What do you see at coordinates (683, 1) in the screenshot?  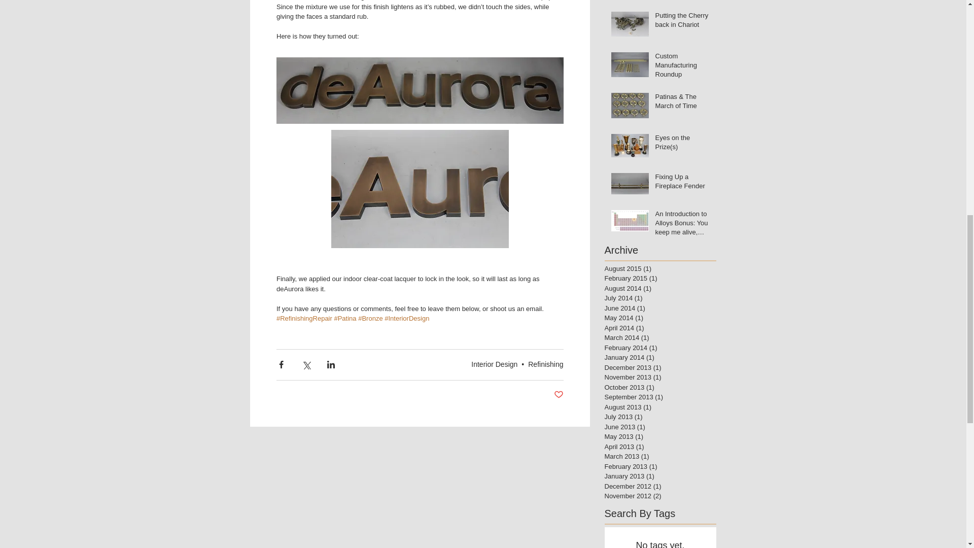 I see `Third Place Prize - A Bunch of Pennies` at bounding box center [683, 1].